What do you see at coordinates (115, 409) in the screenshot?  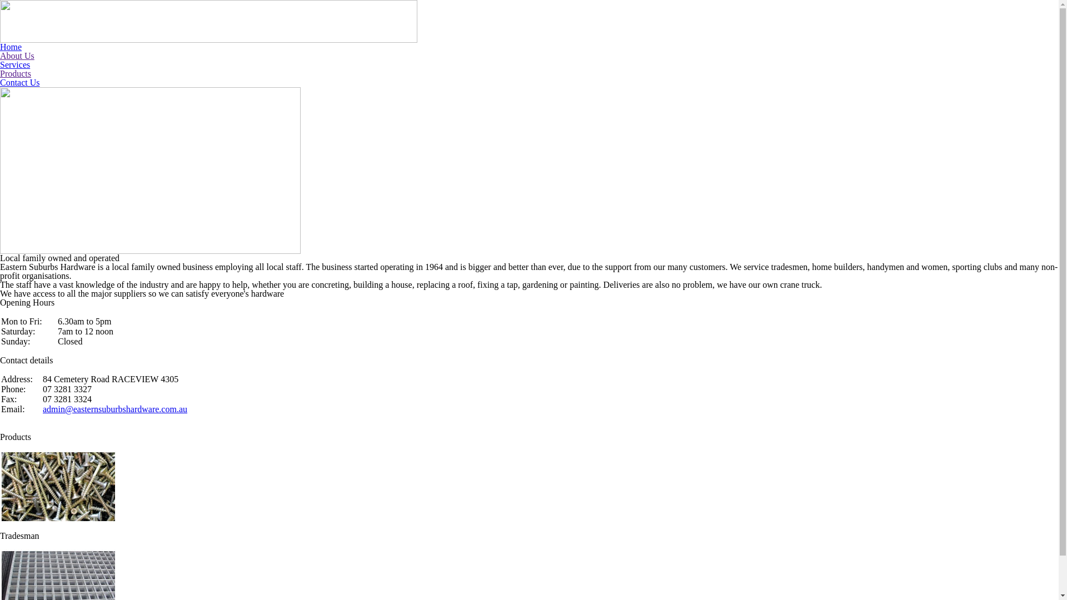 I see `admin@easternsuburbshardware.com.au` at bounding box center [115, 409].